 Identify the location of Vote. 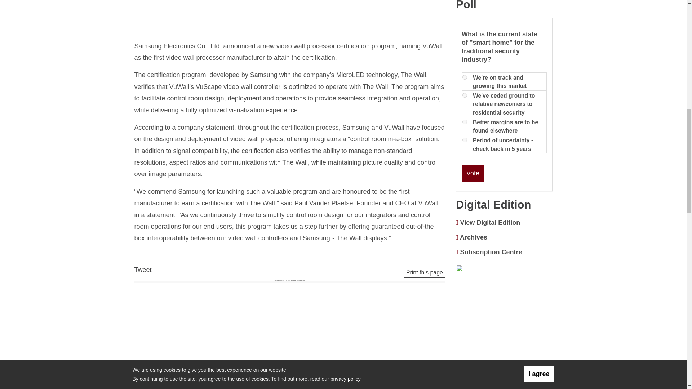
(473, 173).